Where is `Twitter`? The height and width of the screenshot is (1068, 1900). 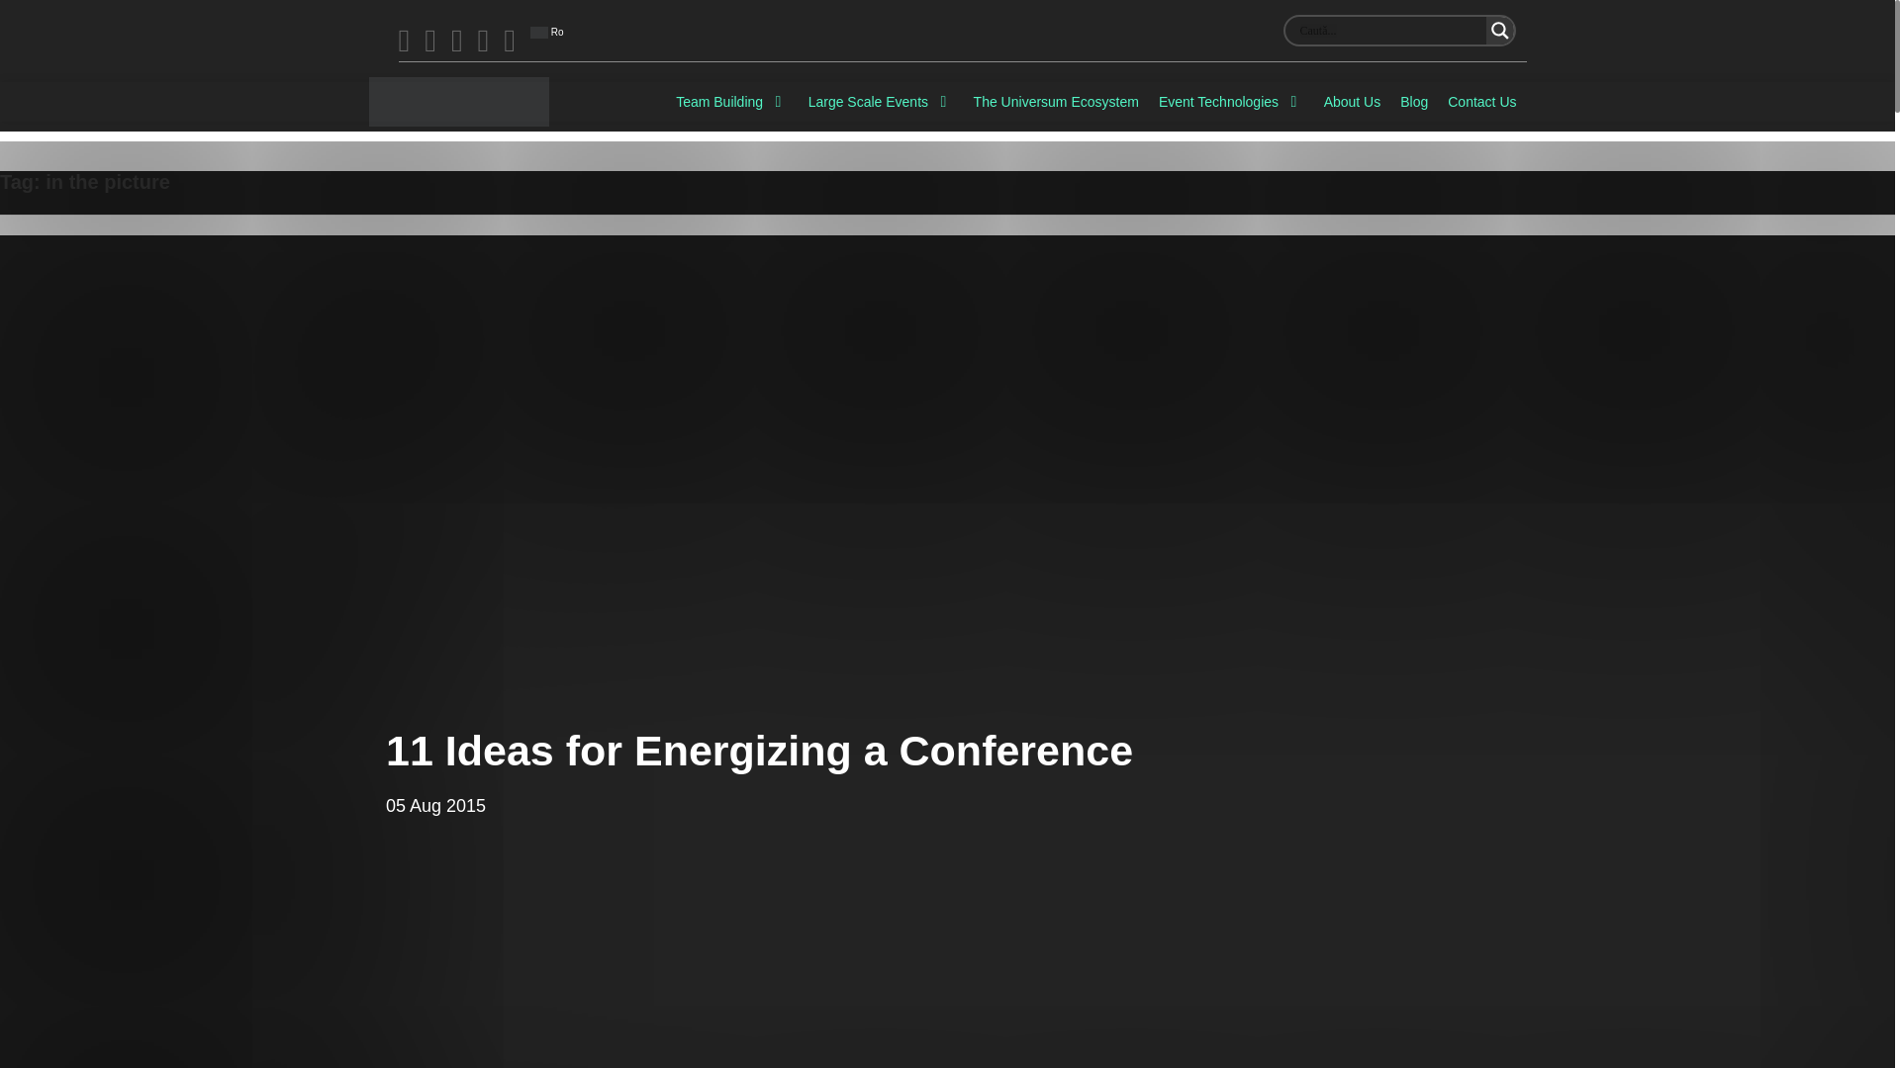
Twitter is located at coordinates (429, 40).